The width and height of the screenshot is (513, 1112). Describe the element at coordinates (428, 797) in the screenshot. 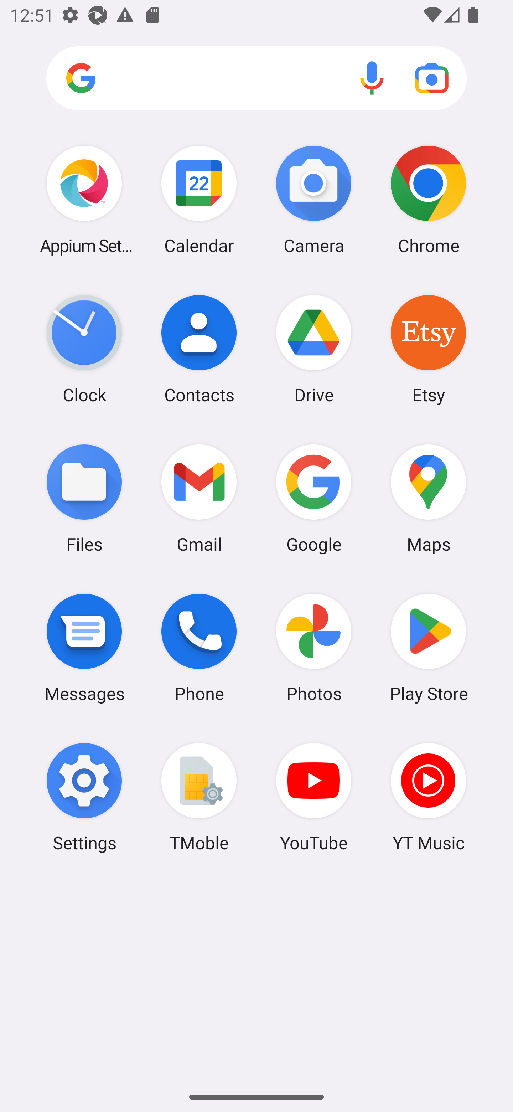

I see `YT Music` at that location.